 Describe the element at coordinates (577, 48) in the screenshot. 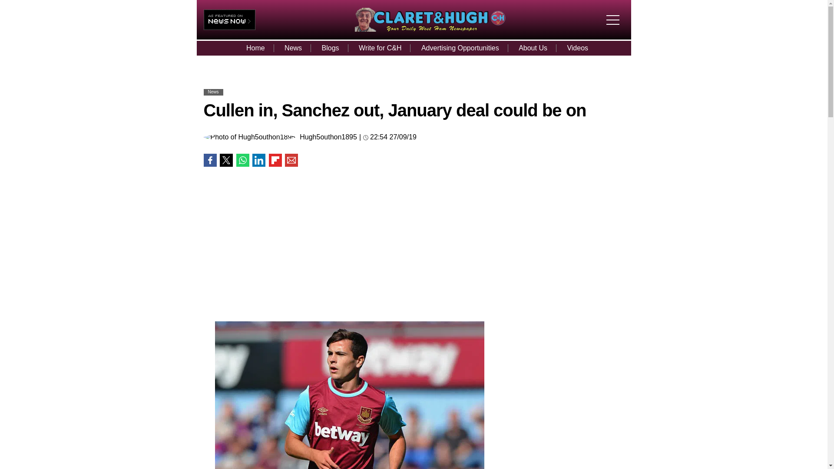

I see `Videos` at that location.